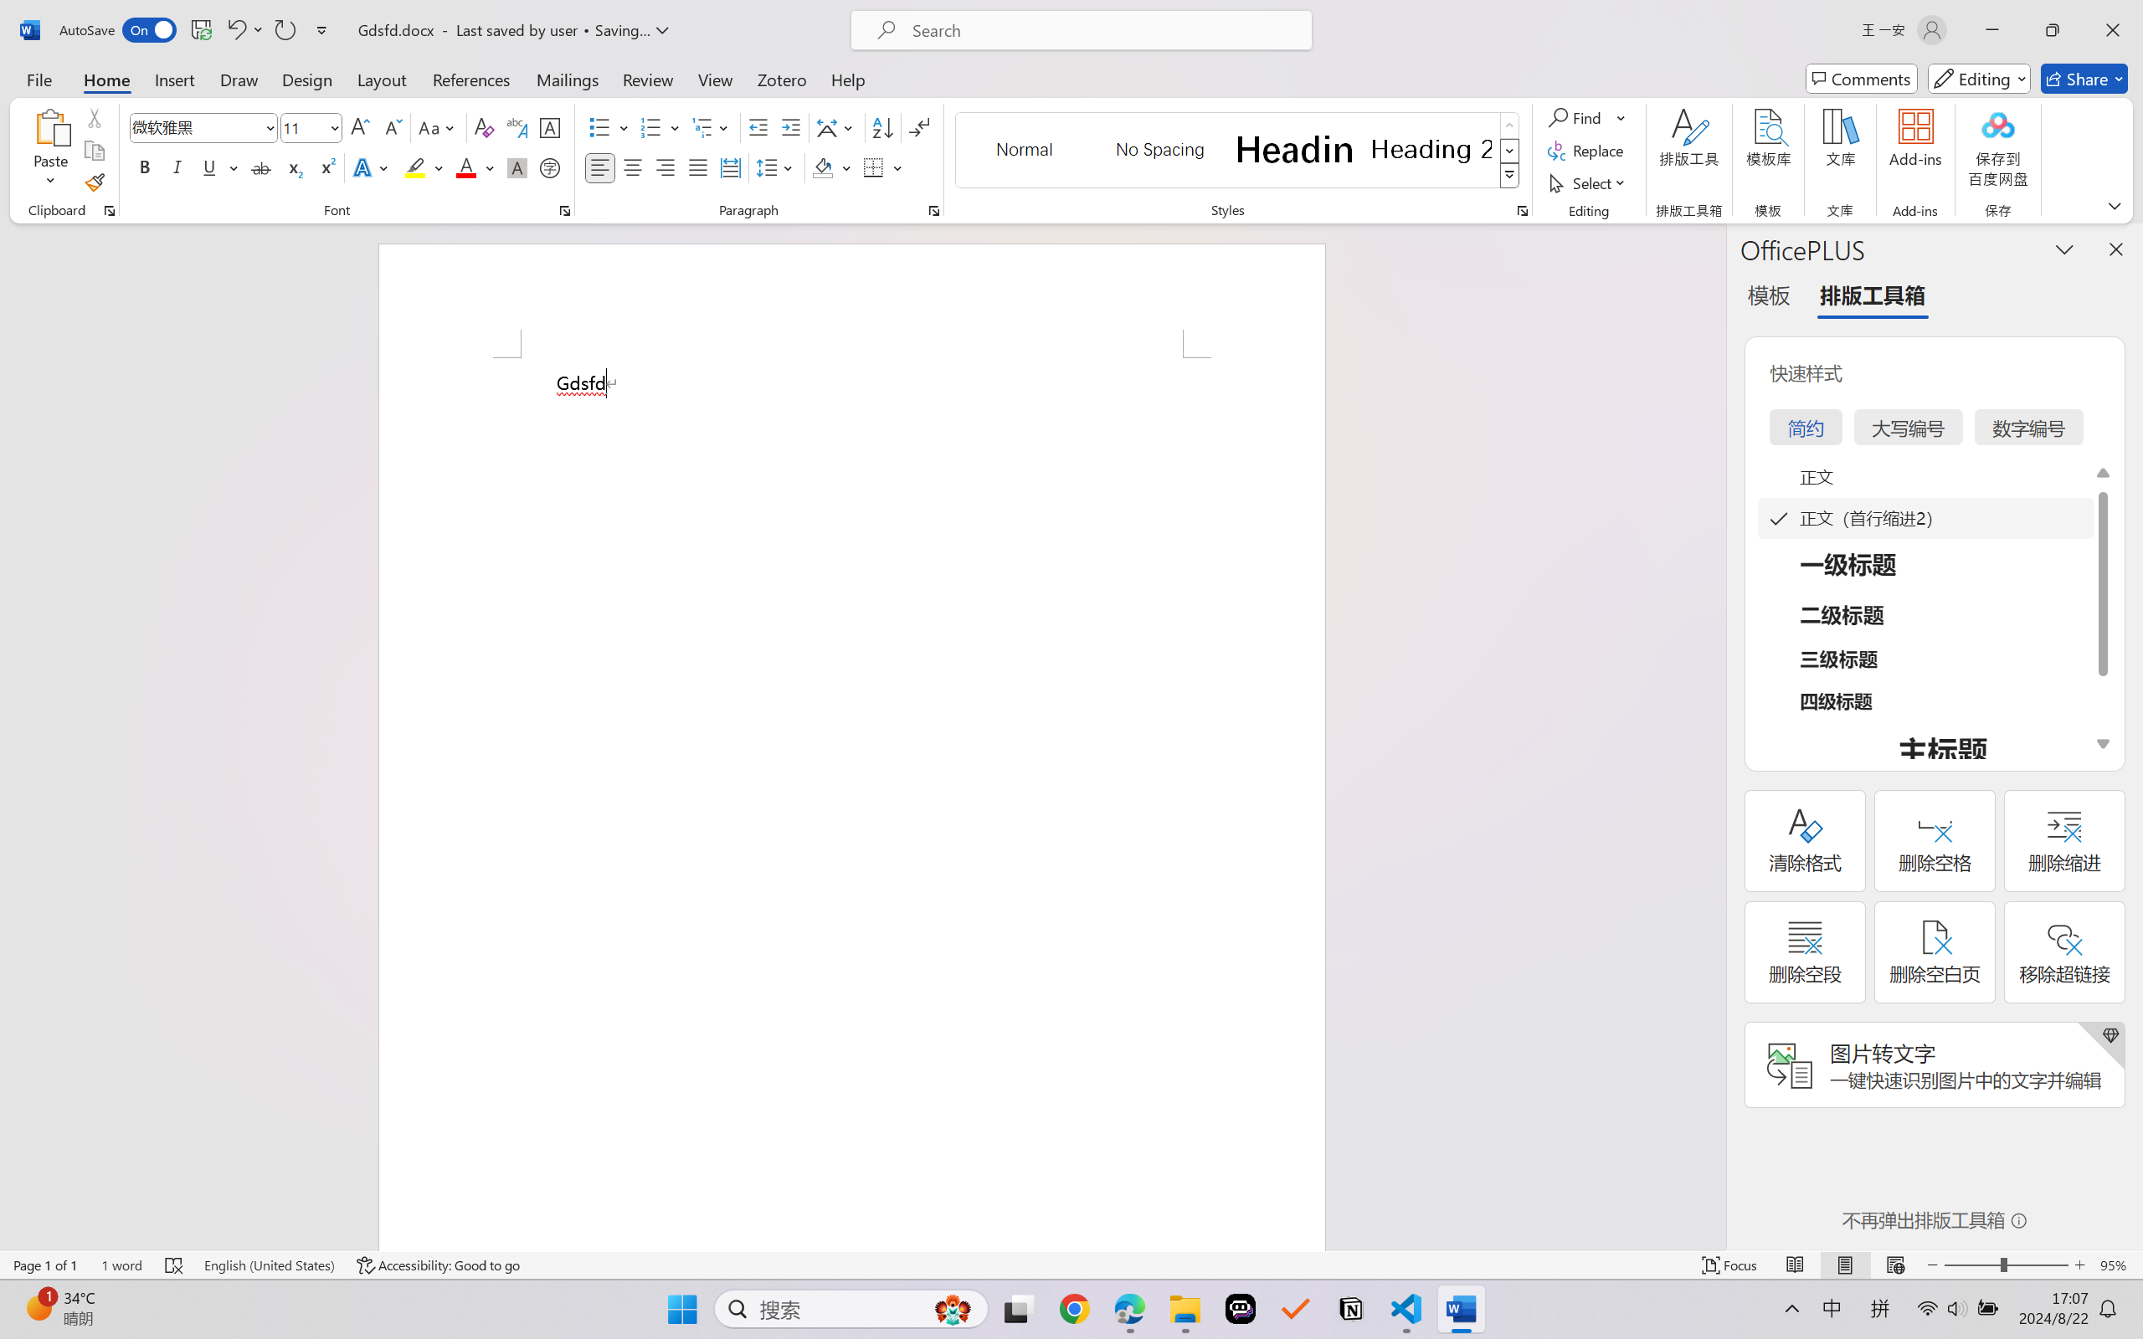 The image size is (2143, 1339). I want to click on Class: MsoCommandBar, so click(1071, 1265).